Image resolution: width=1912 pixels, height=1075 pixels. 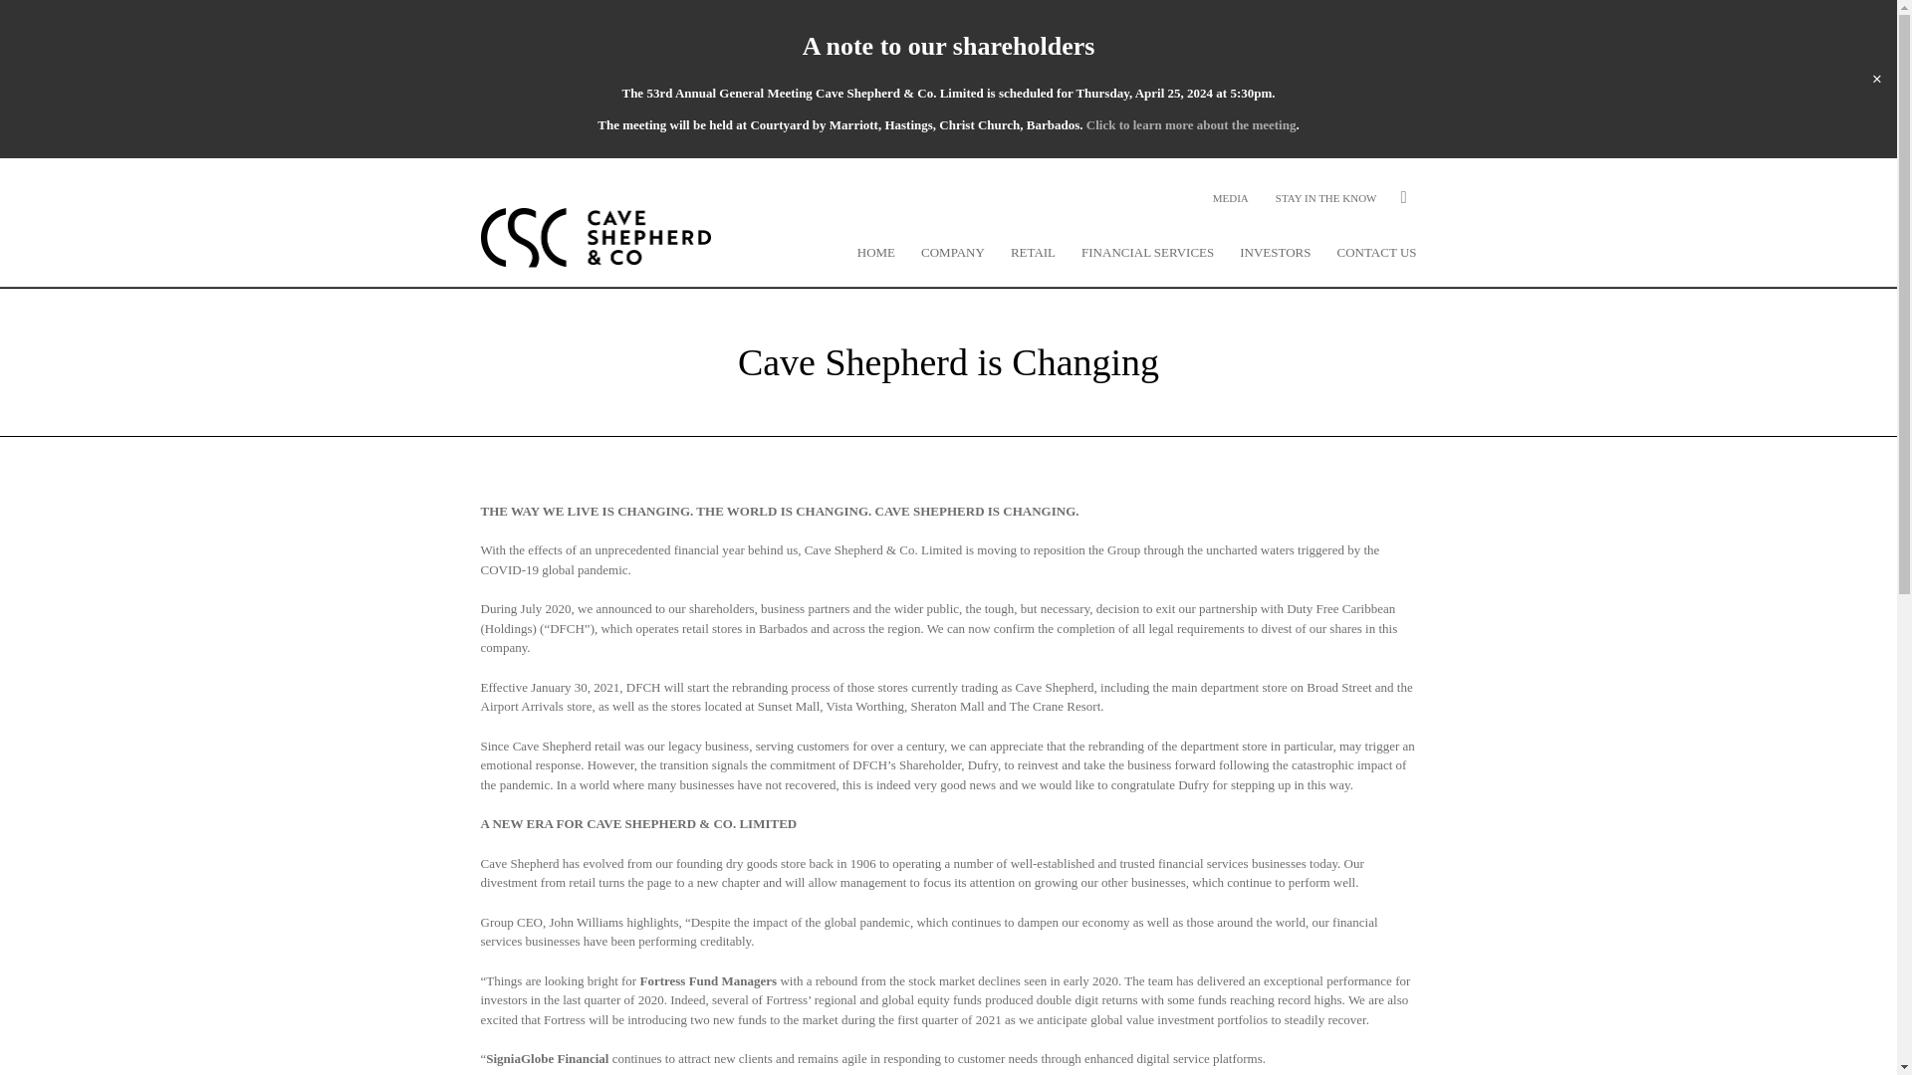 What do you see at coordinates (1325, 198) in the screenshot?
I see `STAY IN THE KNOW` at bounding box center [1325, 198].